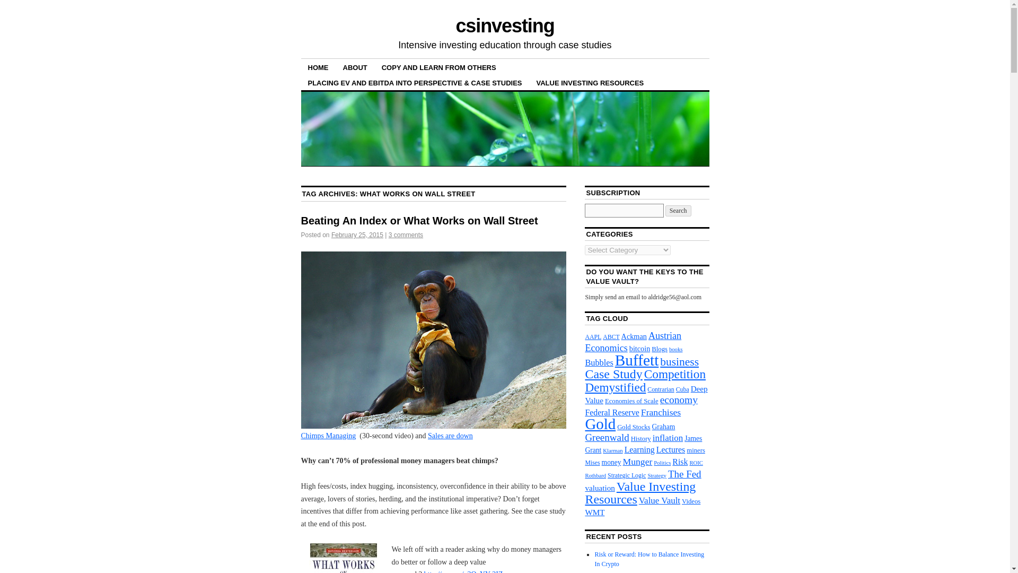 The height and width of the screenshot is (573, 1018). Describe the element at coordinates (318, 67) in the screenshot. I see `HOME` at that location.